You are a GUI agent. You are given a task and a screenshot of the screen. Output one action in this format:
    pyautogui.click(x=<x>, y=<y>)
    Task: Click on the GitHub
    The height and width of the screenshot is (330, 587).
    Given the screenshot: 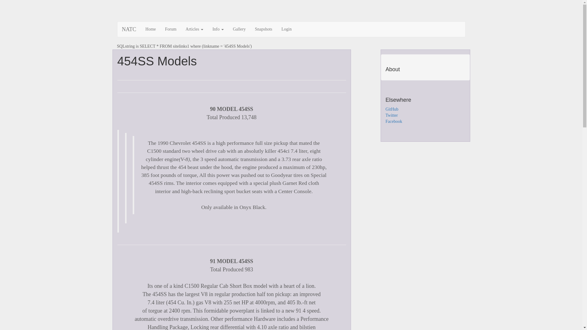 What is the action you would take?
    pyautogui.click(x=392, y=109)
    